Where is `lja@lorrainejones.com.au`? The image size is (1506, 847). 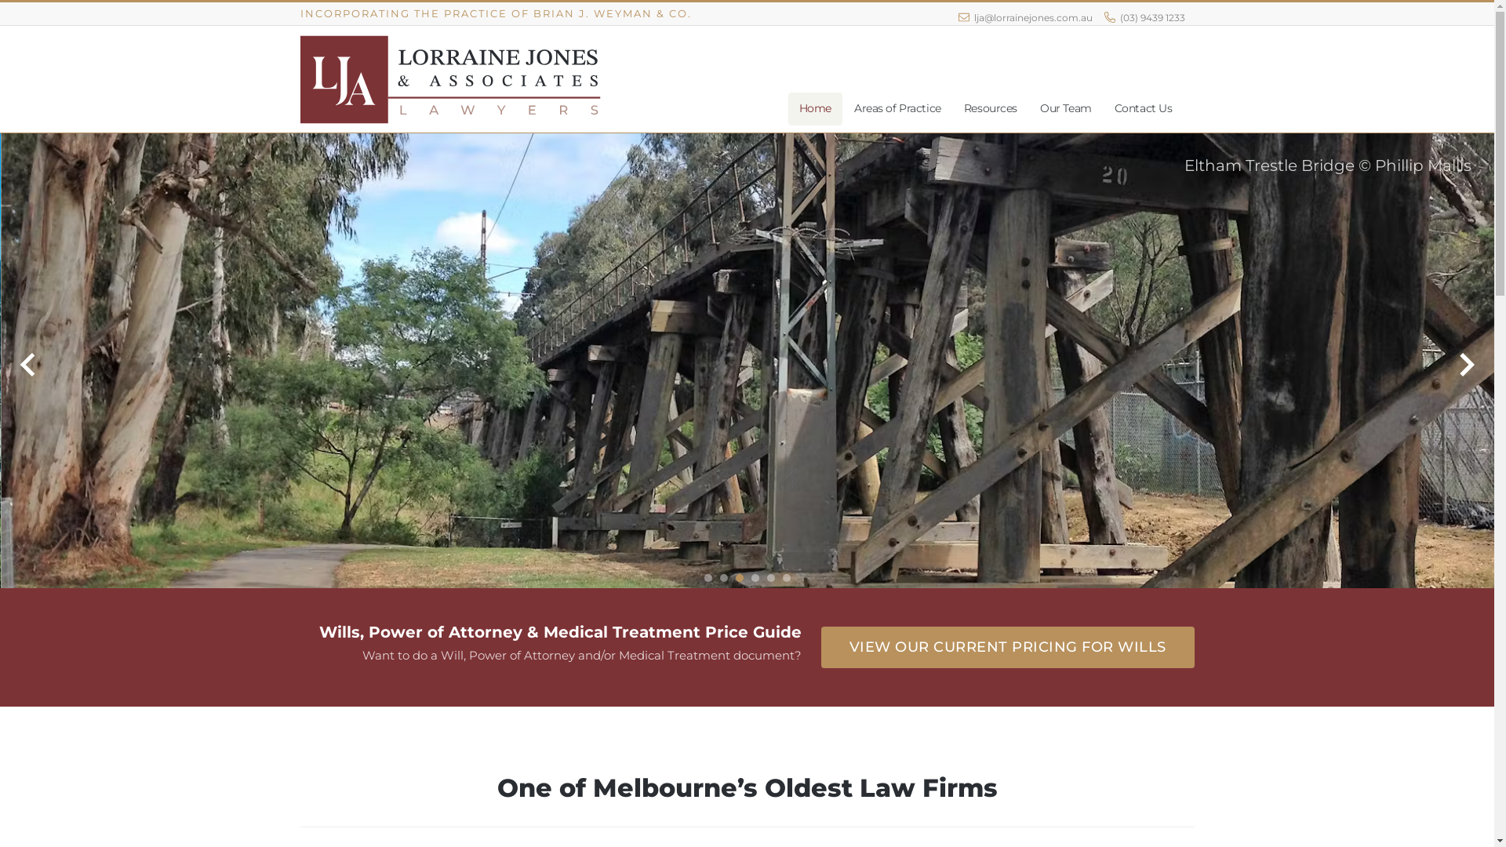
lja@lorrainejones.com.au is located at coordinates (1026, 17).